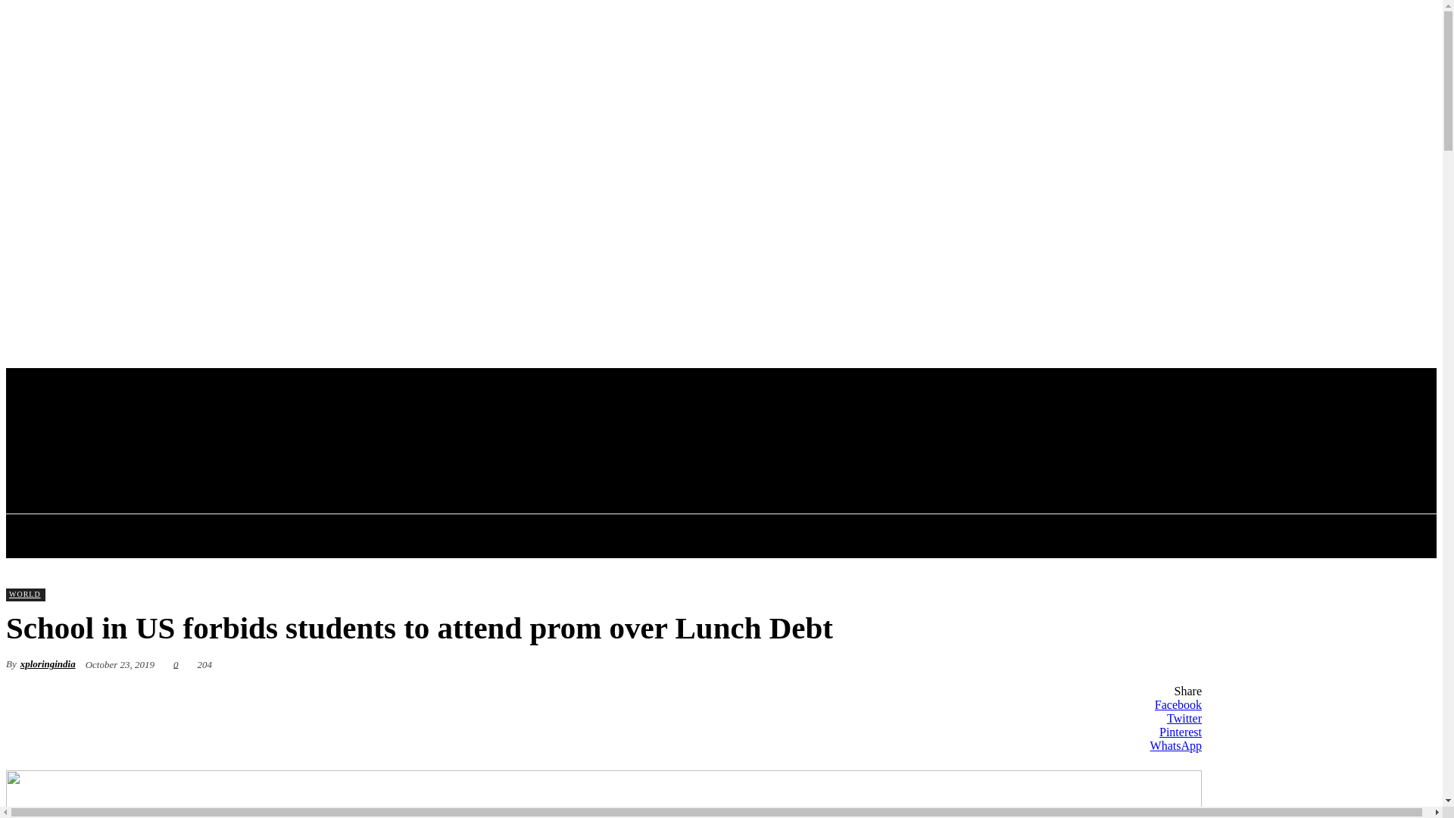 This screenshot has width=1454, height=818. Describe the element at coordinates (725, 536) in the screenshot. I see `ENTERTAINMENT` at that location.